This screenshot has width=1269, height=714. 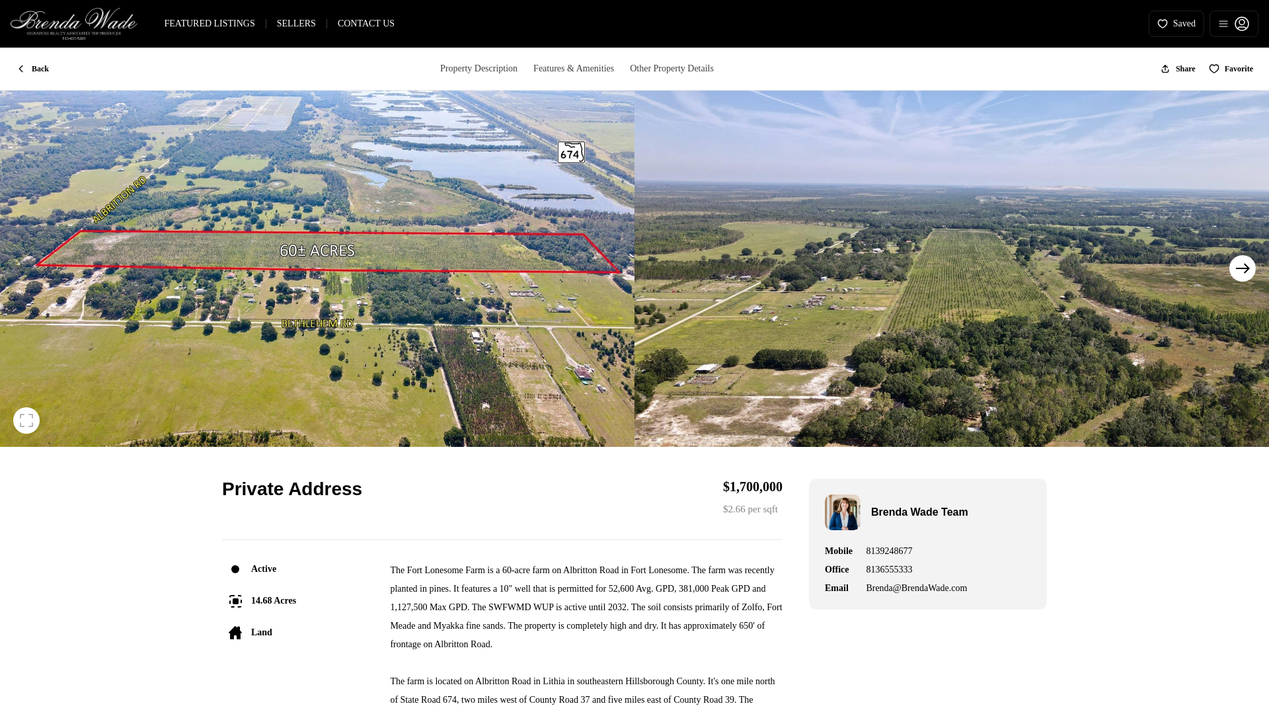 What do you see at coordinates (366, 23) in the screenshot?
I see `CONTACT US` at bounding box center [366, 23].